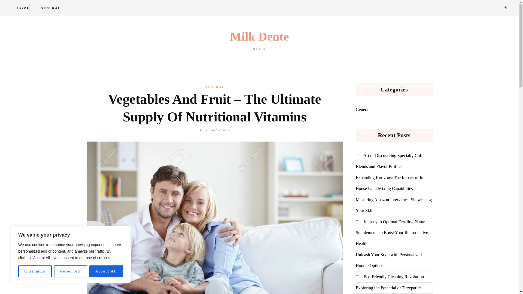 Image resolution: width=523 pixels, height=294 pixels. Describe the element at coordinates (35, 271) in the screenshot. I see `Customize` at that location.